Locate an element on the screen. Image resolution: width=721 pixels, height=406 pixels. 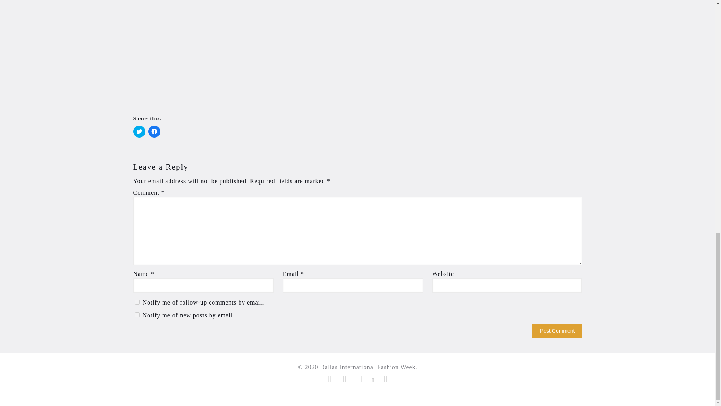
subscribe is located at coordinates (137, 302).